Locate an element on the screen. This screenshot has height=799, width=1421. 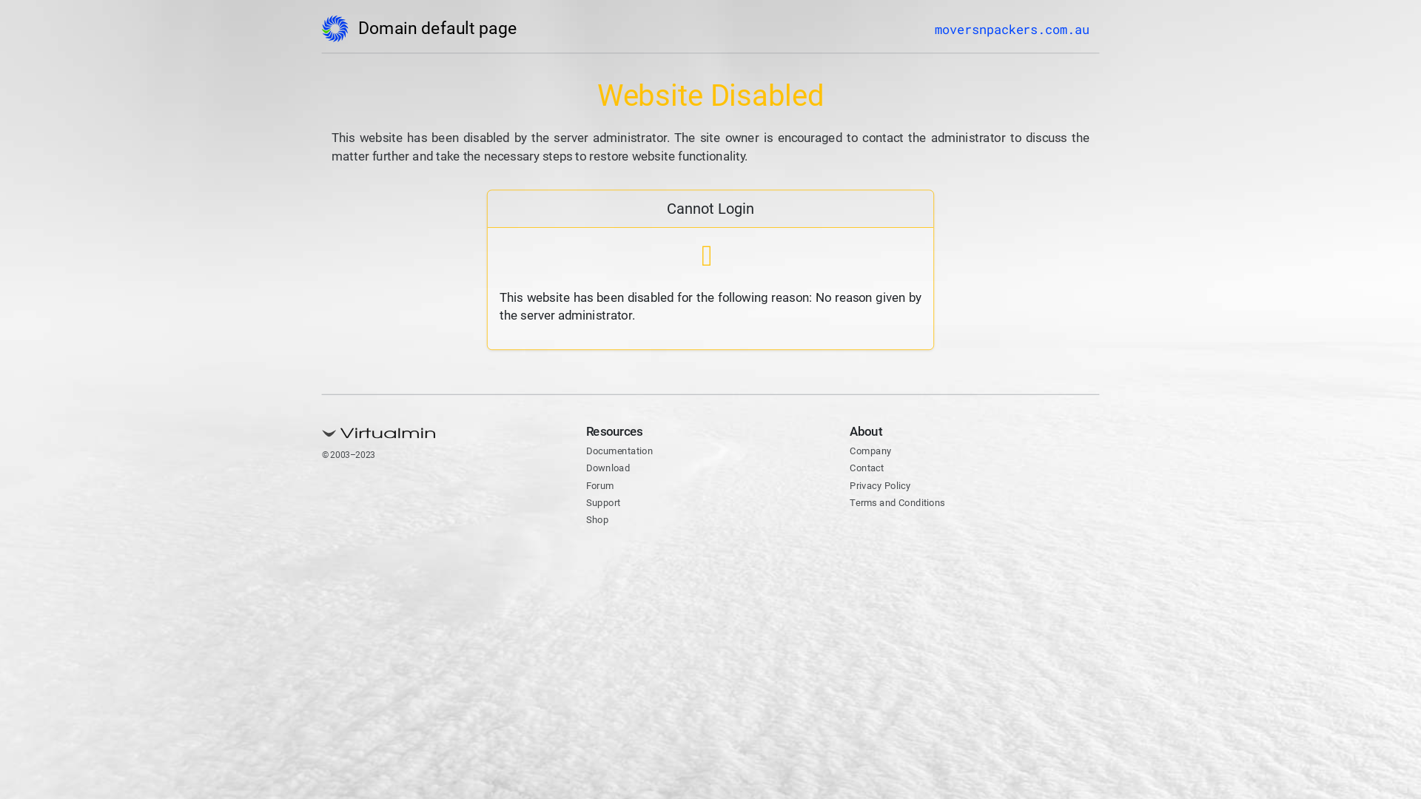
Domain default page is located at coordinates (440, 32).